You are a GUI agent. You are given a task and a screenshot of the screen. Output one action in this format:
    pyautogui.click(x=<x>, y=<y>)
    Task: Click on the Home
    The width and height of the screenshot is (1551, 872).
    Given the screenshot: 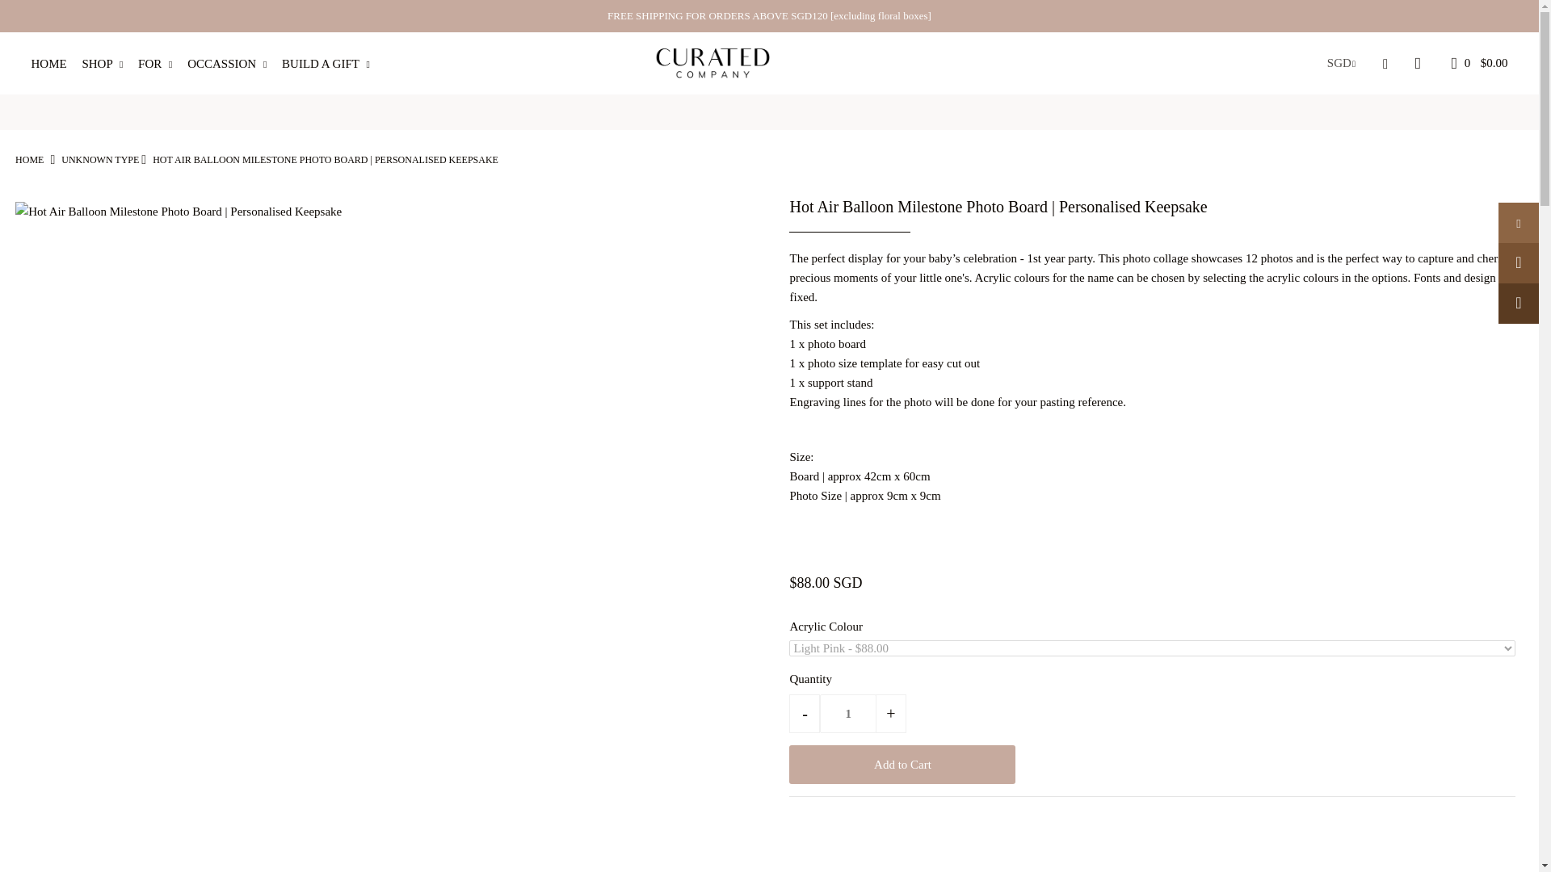 What is the action you would take?
    pyautogui.click(x=29, y=160)
    